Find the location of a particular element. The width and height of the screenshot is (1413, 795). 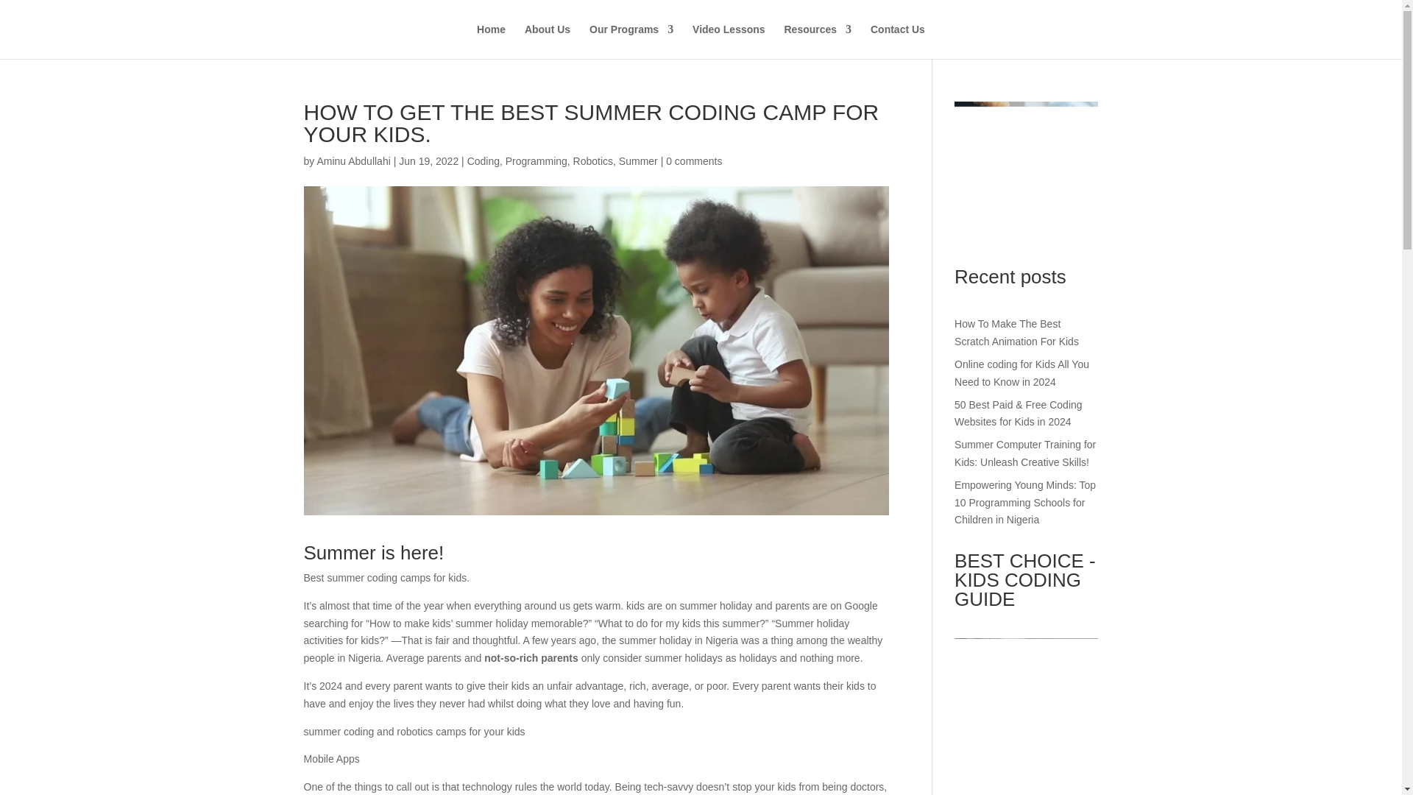

Online coding for Kids All You Need to Know in 2024 is located at coordinates (1021, 373).